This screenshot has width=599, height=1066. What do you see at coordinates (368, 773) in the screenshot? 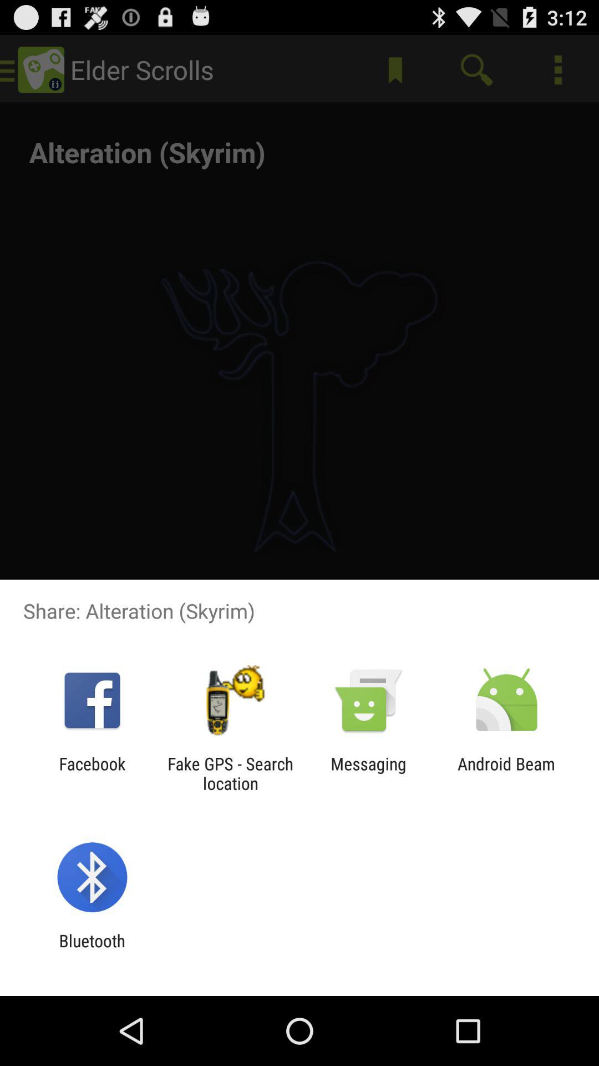
I see `click app to the left of android beam icon` at bounding box center [368, 773].